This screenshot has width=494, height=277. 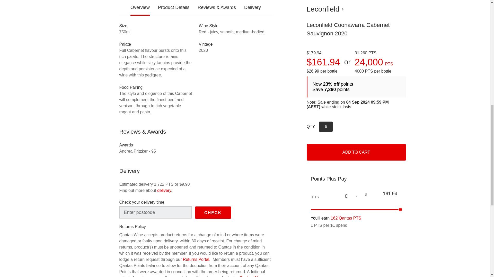 I want to click on Cabernet Sauvignon, so click(x=138, y=13).